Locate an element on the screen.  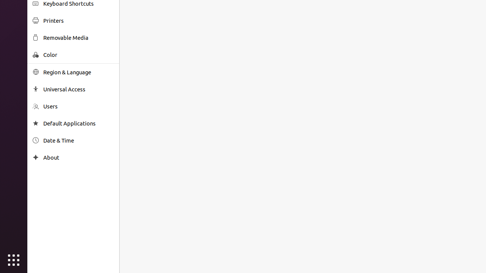
Universal Access is located at coordinates (79, 89).